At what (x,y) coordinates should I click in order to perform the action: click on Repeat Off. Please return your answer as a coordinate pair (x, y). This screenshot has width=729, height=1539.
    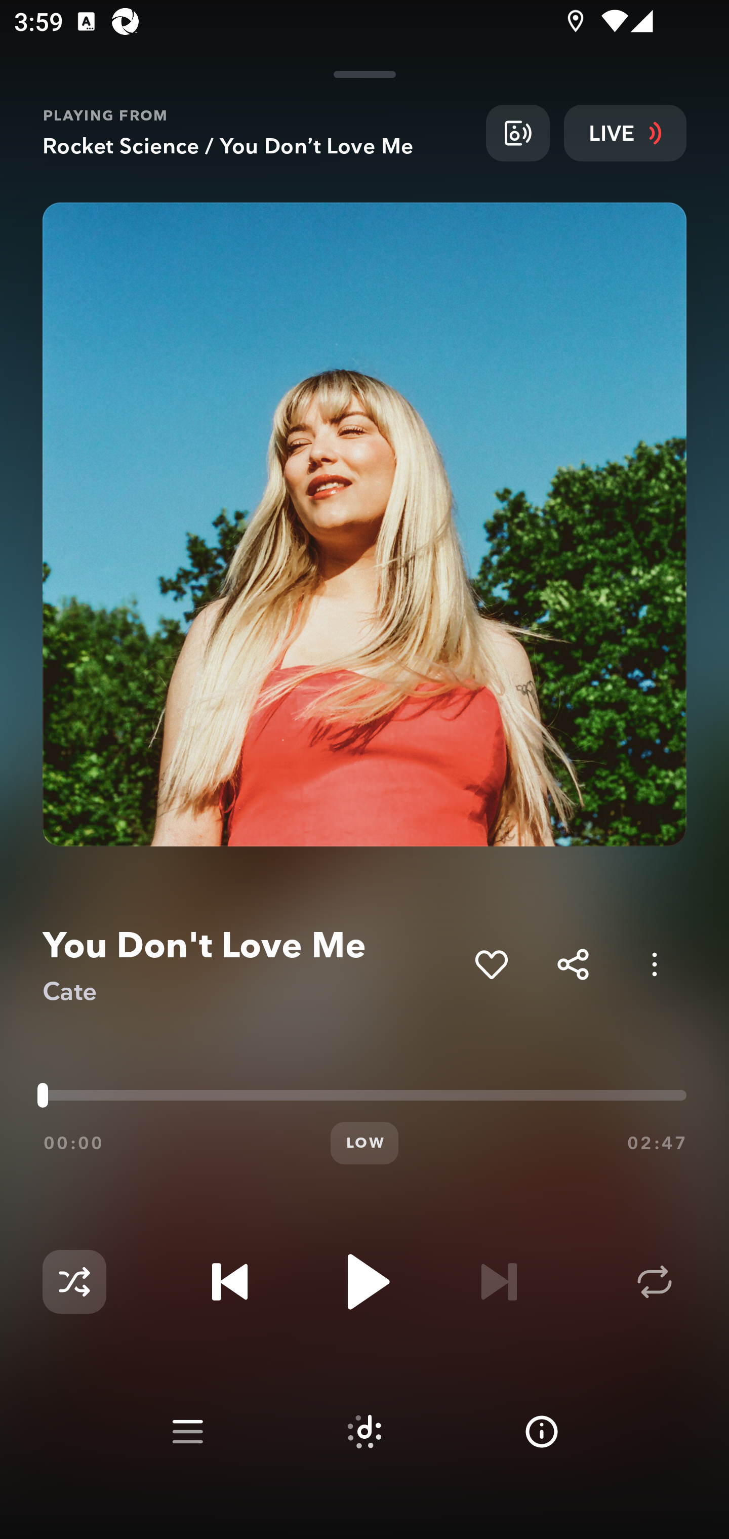
    Looking at the image, I should click on (654, 1282).